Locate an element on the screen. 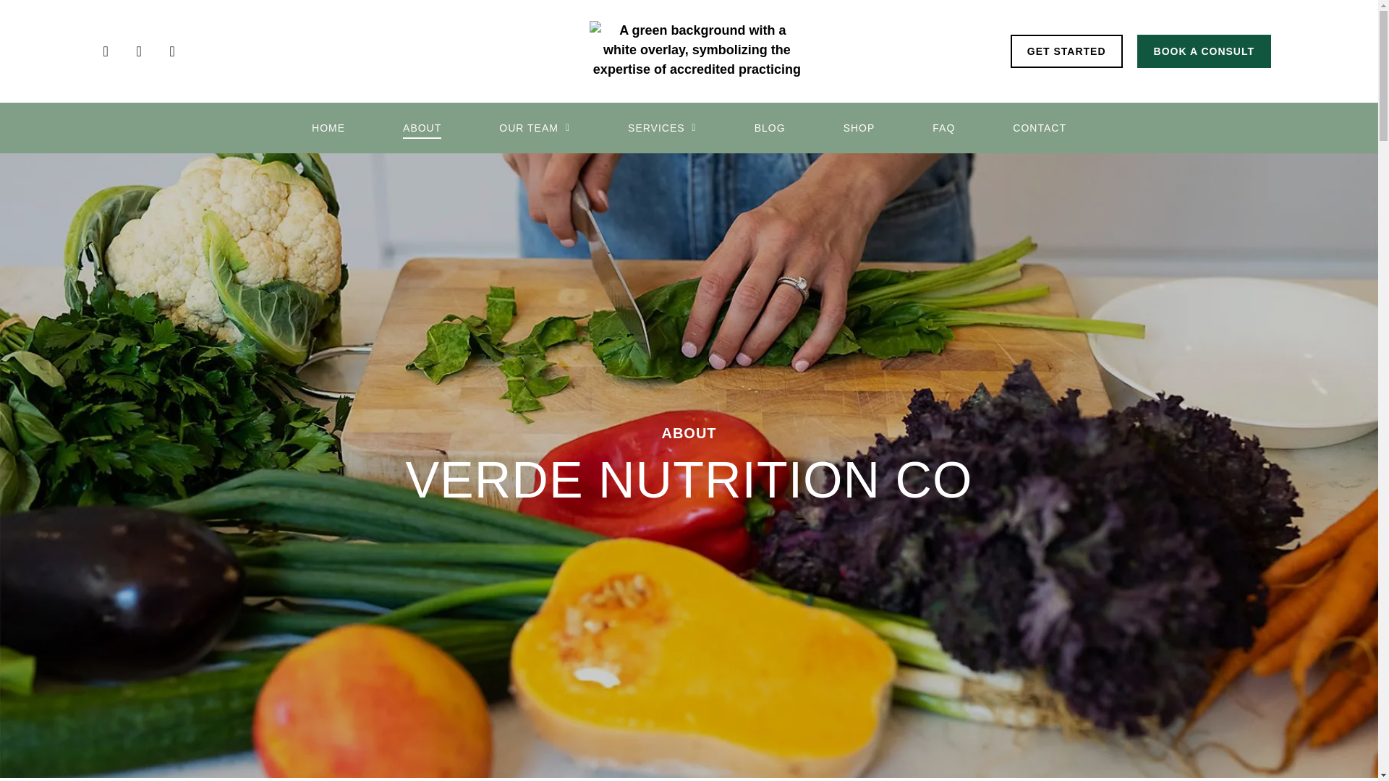  SHOP is located at coordinates (859, 128).